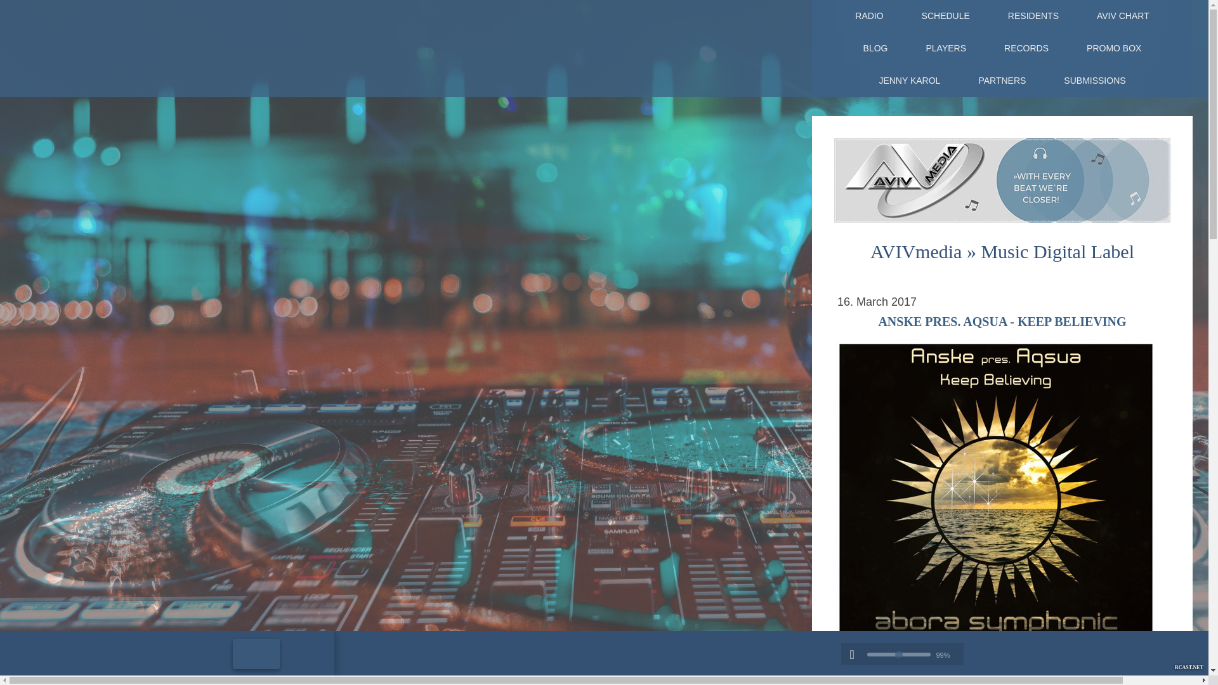 The height and width of the screenshot is (685, 1218). Describe the element at coordinates (1095, 81) in the screenshot. I see `SUBMISSIONS` at that location.